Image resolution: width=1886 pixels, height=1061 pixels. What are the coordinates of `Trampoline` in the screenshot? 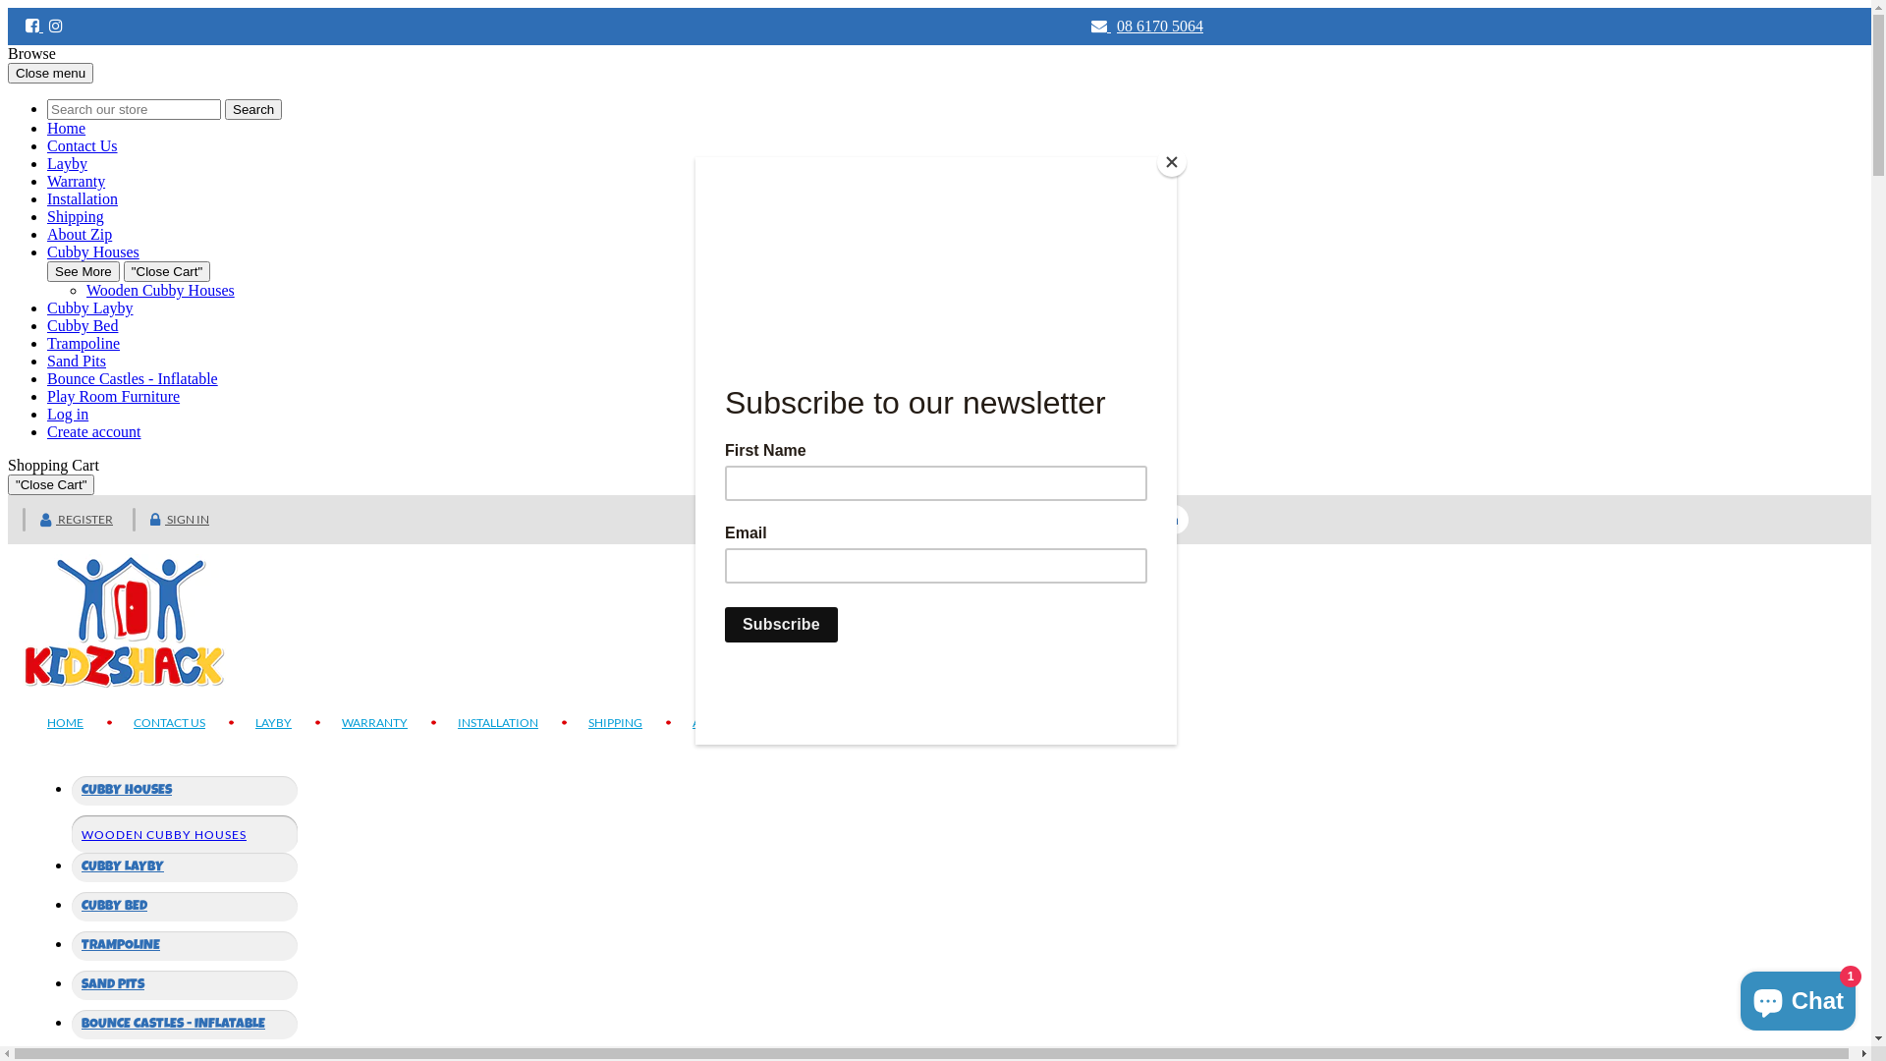 It's located at (83, 344).